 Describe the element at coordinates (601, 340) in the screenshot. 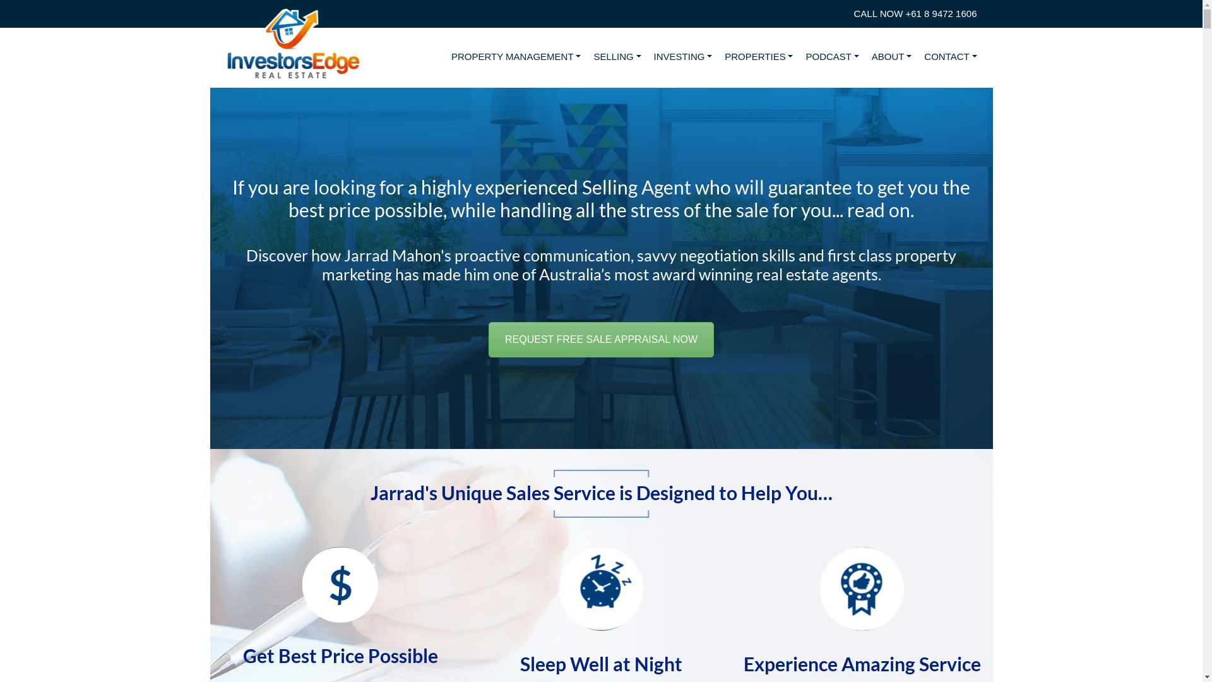

I see `REQUEST FREE SALE APPRAISAL NOW` at that location.